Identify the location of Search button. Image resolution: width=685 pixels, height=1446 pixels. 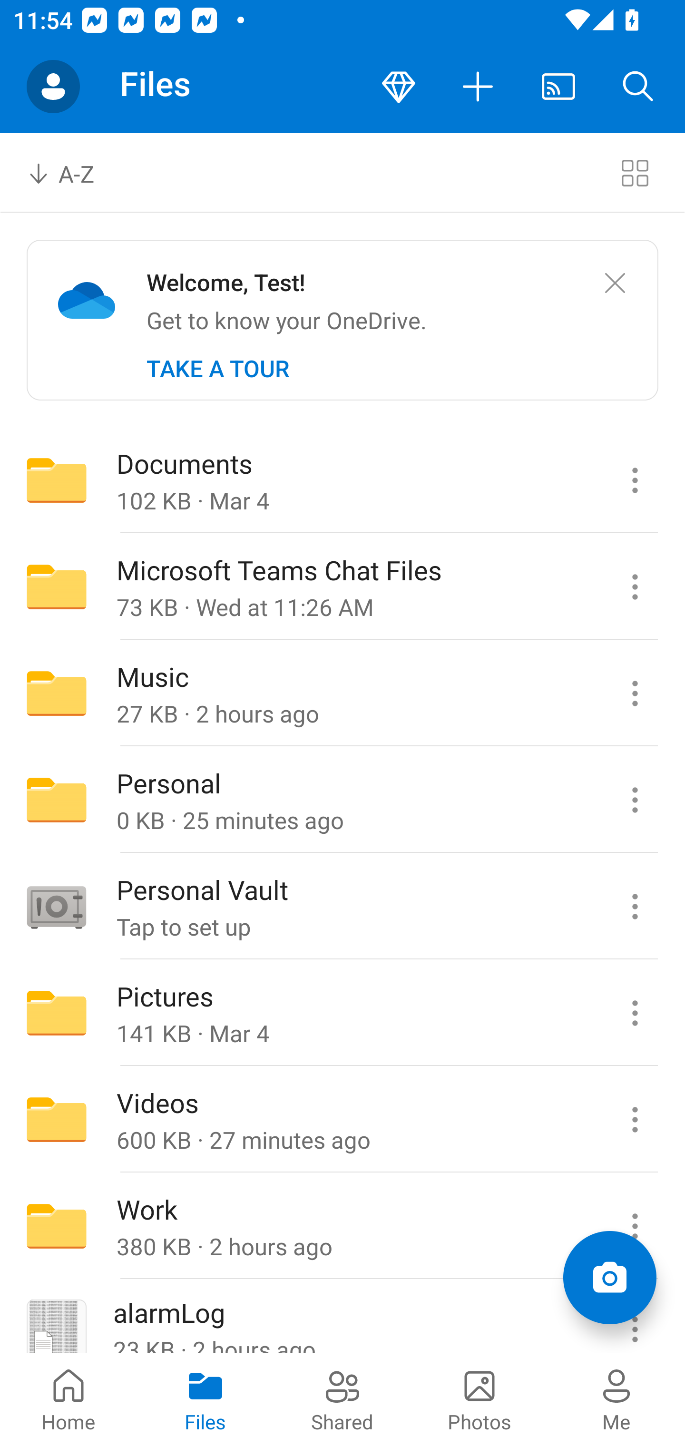
(638, 87).